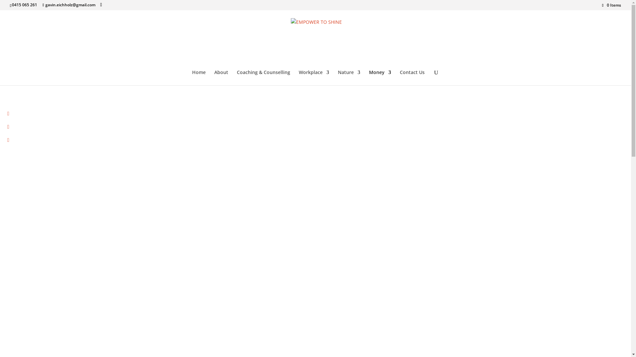 Image resolution: width=636 pixels, height=357 pixels. Describe the element at coordinates (380, 78) in the screenshot. I see `Money` at that location.